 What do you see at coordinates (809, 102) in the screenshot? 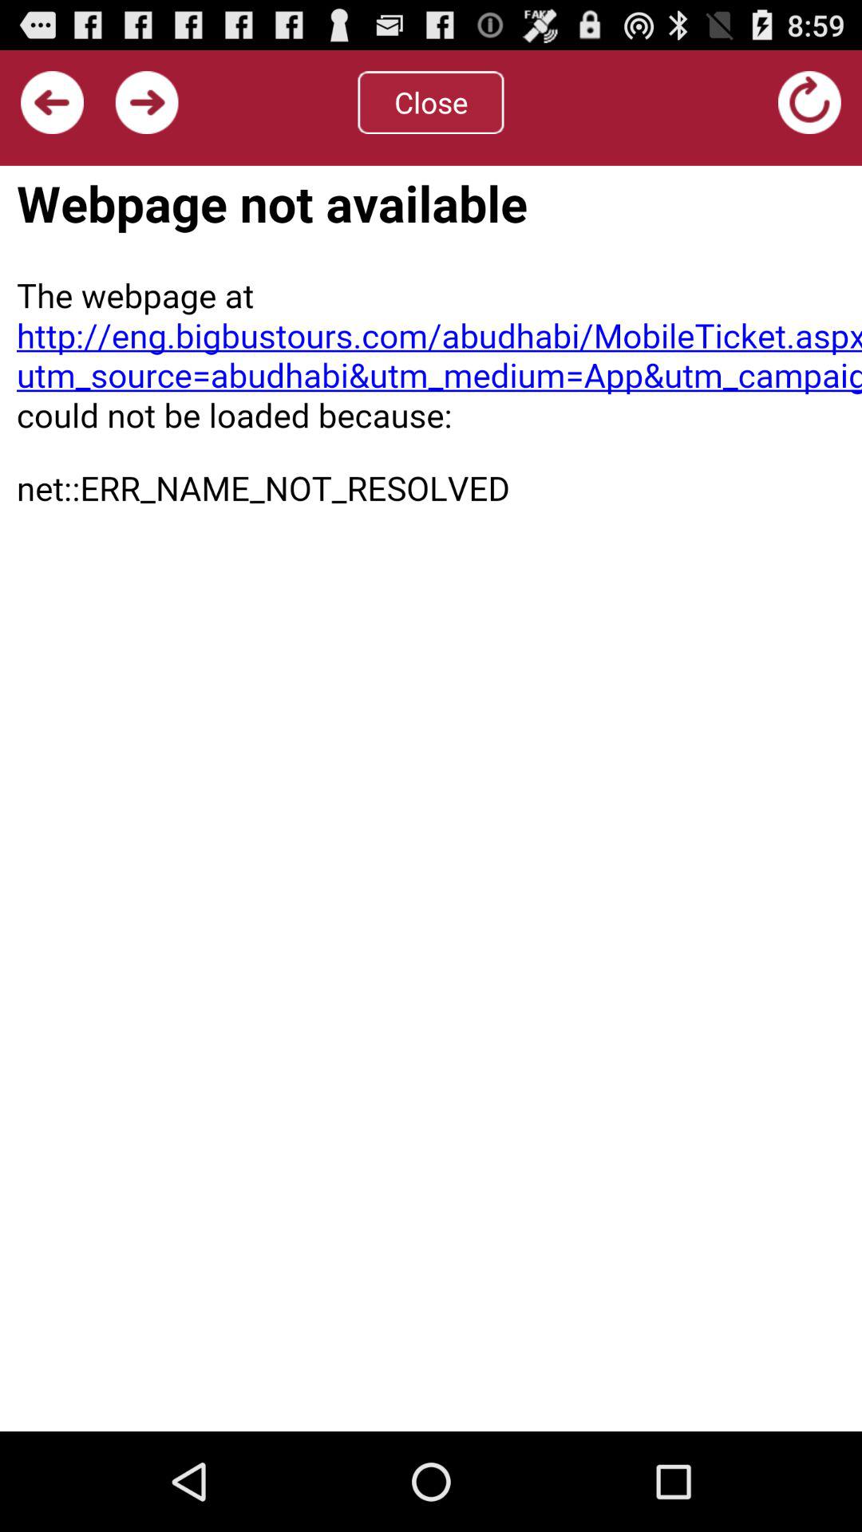
I see `go to loading` at bounding box center [809, 102].